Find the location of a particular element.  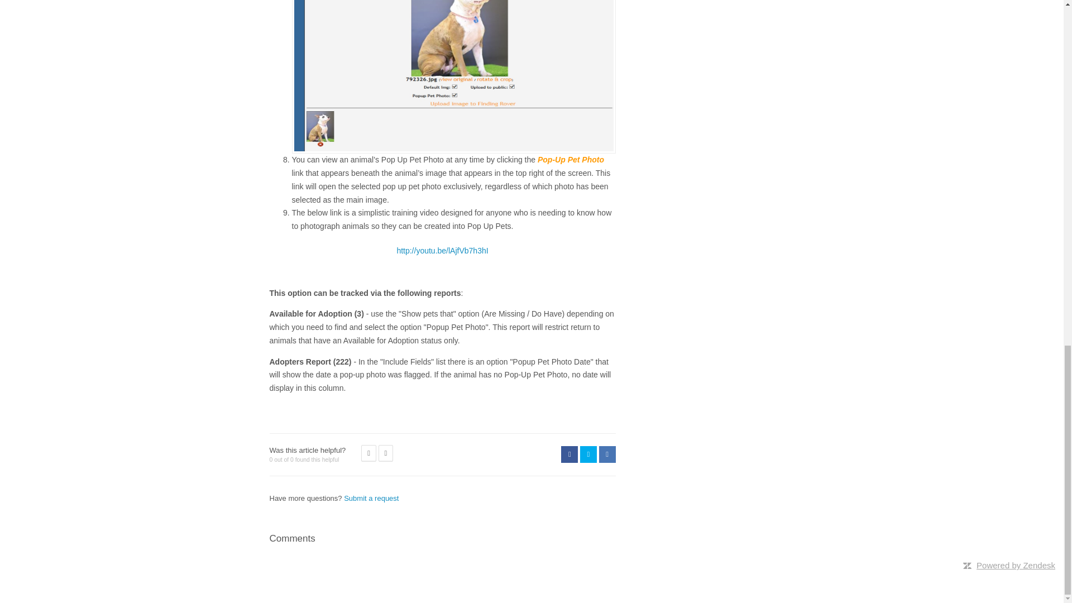

No is located at coordinates (385, 453).